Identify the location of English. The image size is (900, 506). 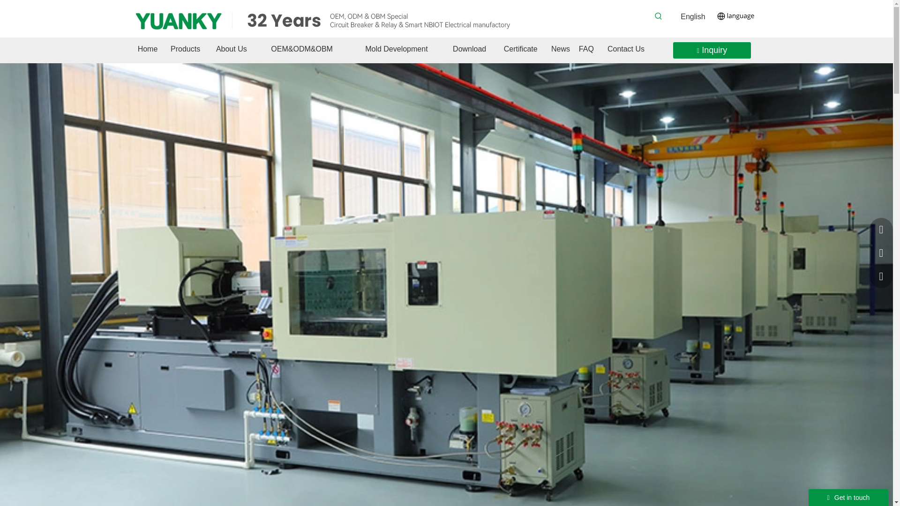
(692, 17).